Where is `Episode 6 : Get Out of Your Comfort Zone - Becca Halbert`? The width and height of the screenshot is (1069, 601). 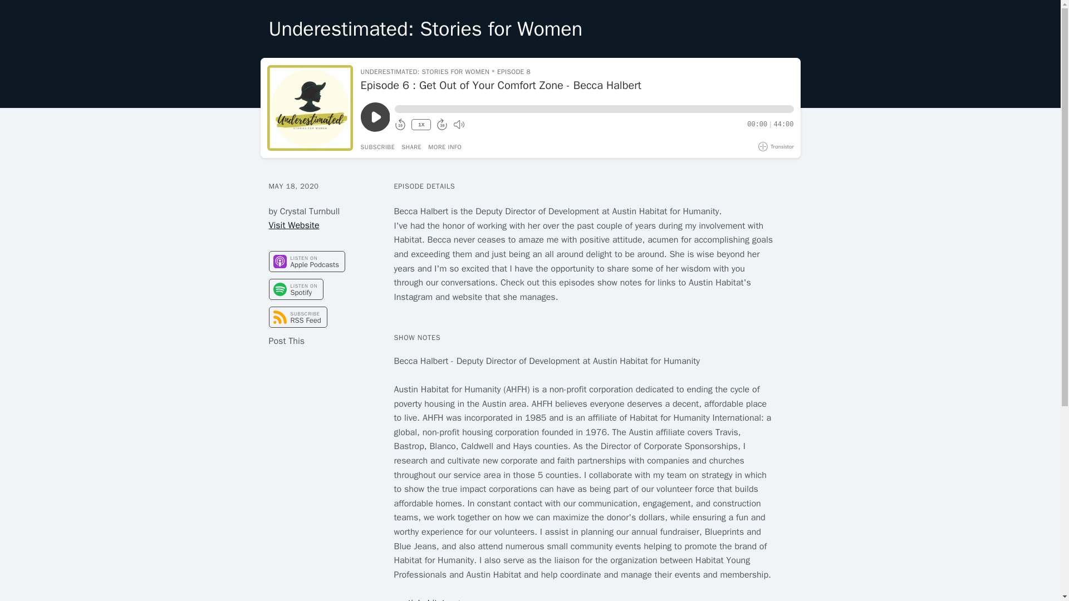 Episode 6 : Get Out of Your Comfort Zone - Becca Halbert is located at coordinates (577, 86).